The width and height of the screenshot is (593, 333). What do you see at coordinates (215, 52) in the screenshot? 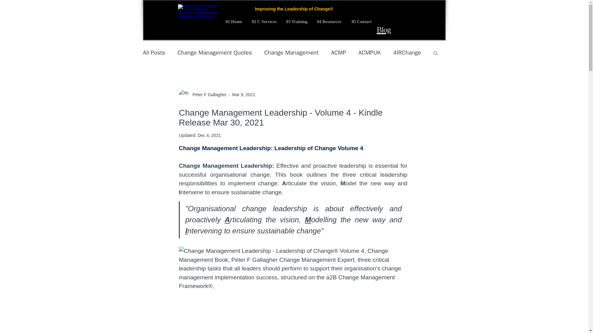
I see `Change Management Quotes` at bounding box center [215, 52].